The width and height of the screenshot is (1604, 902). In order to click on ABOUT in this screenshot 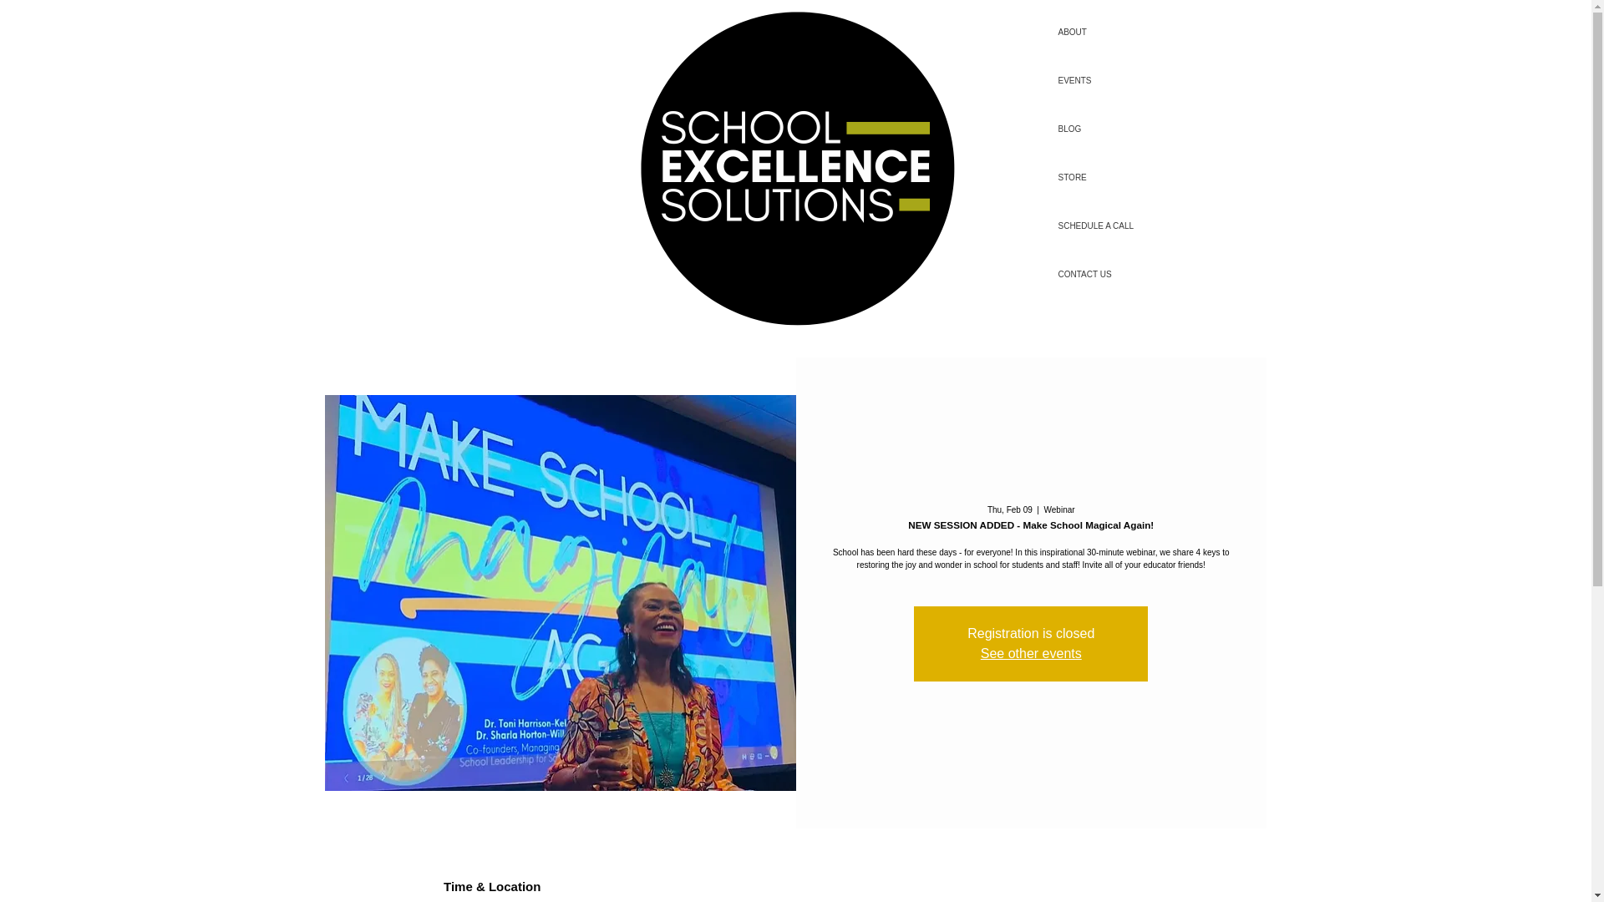, I will do `click(1119, 32)`.